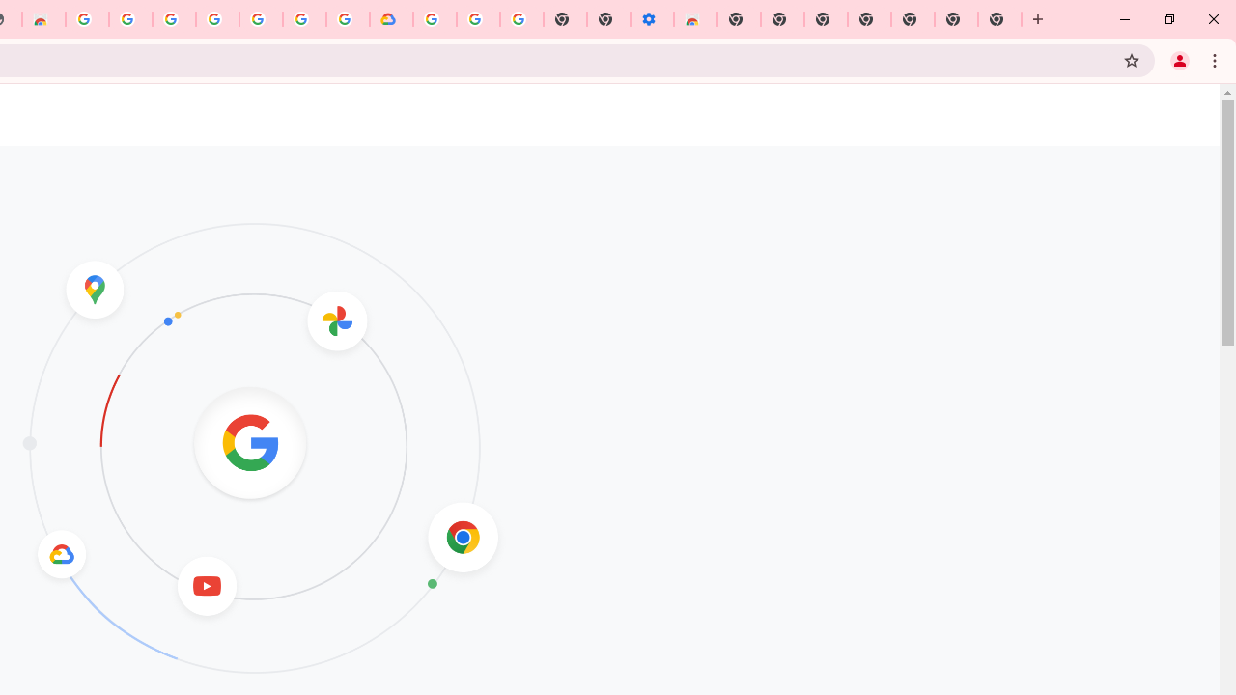 Image resolution: width=1236 pixels, height=695 pixels. What do you see at coordinates (651, 19) in the screenshot?
I see `Settings - Accessibility` at bounding box center [651, 19].